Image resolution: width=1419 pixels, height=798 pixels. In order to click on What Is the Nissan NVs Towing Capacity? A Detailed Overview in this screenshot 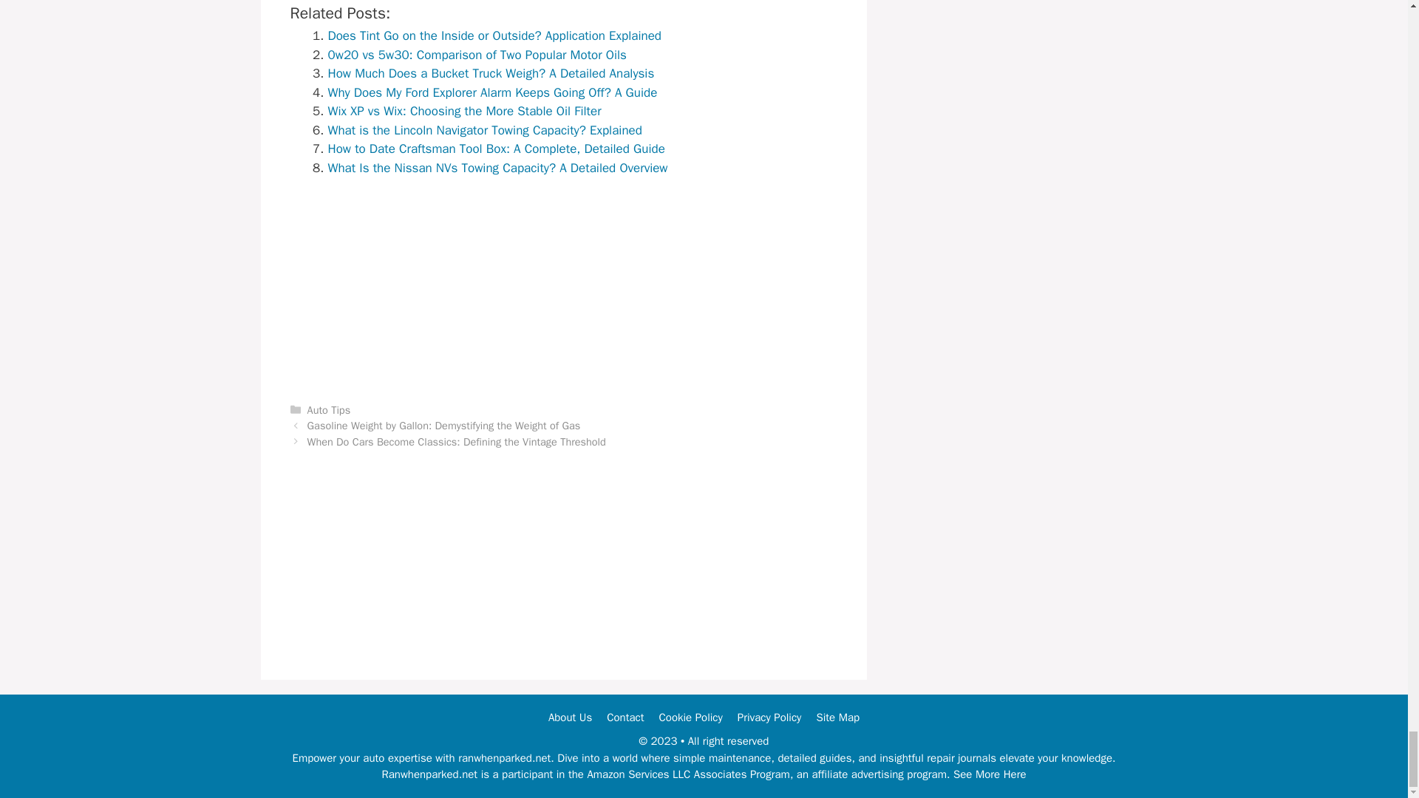, I will do `click(498, 168)`.